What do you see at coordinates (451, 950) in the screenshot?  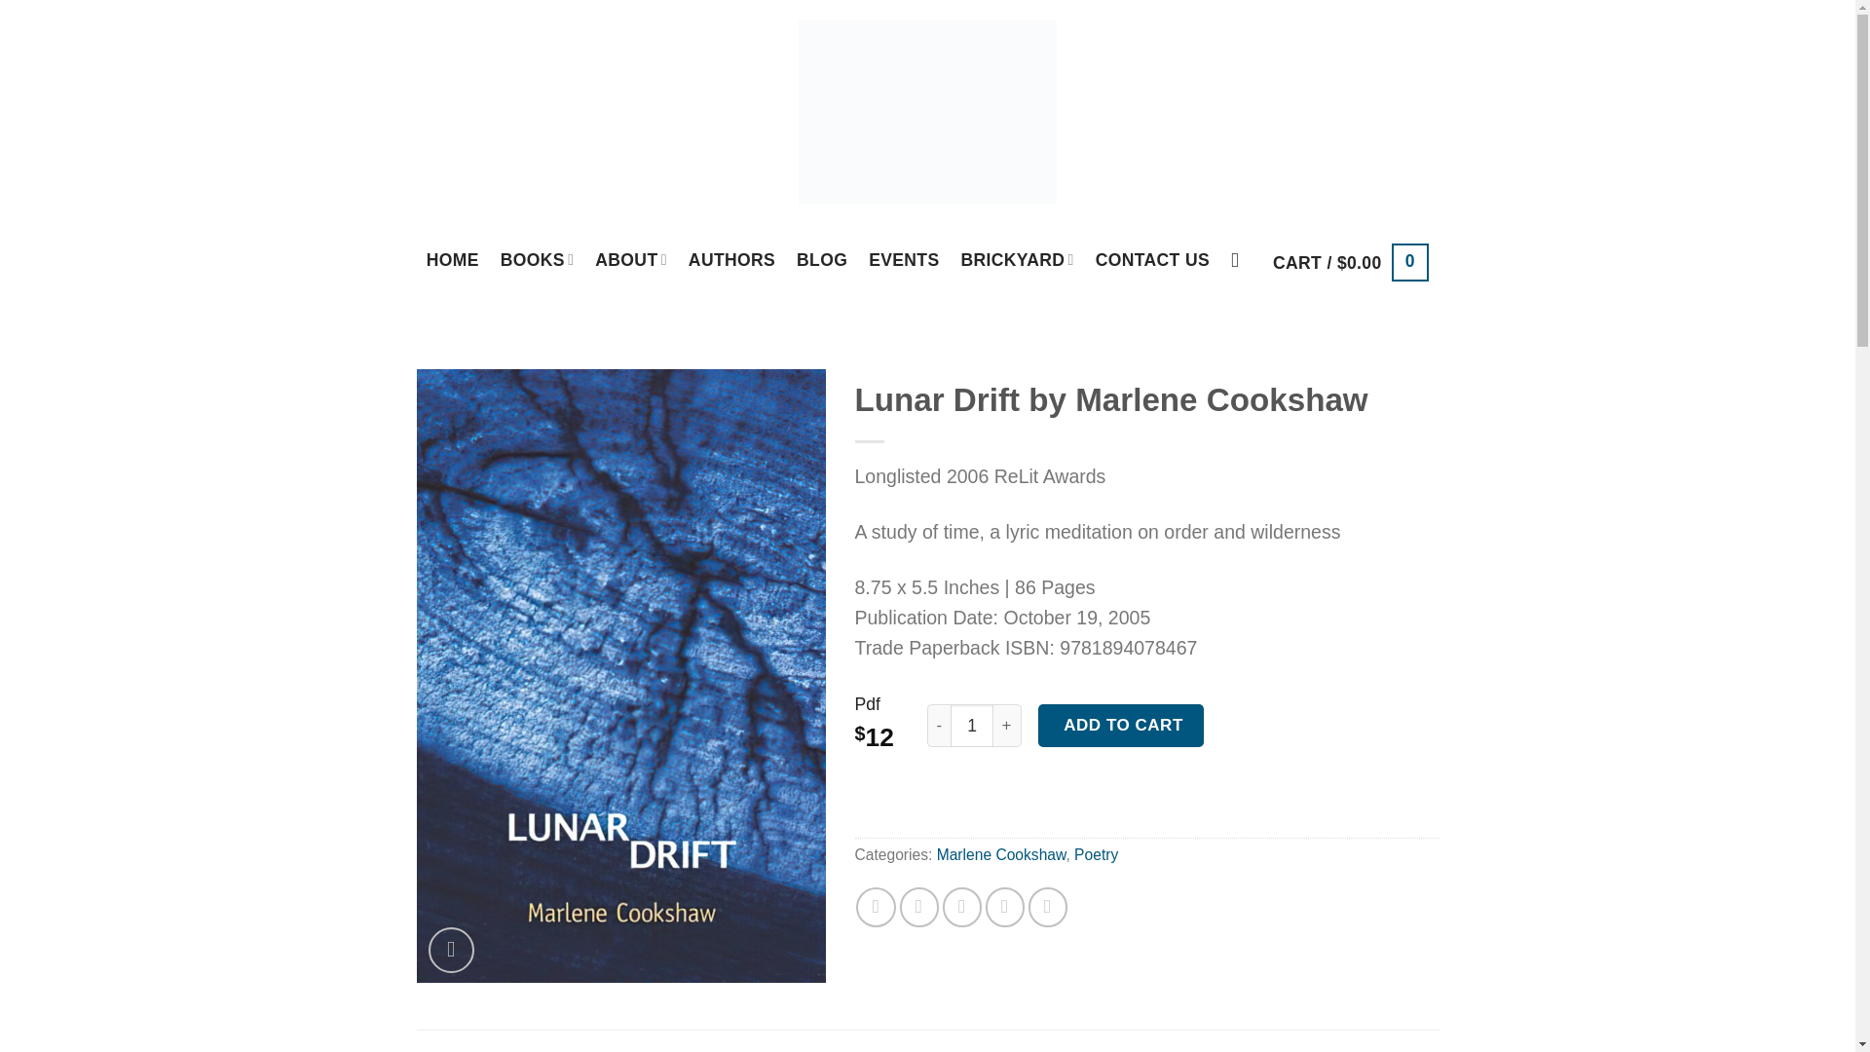 I see `Zoom` at bounding box center [451, 950].